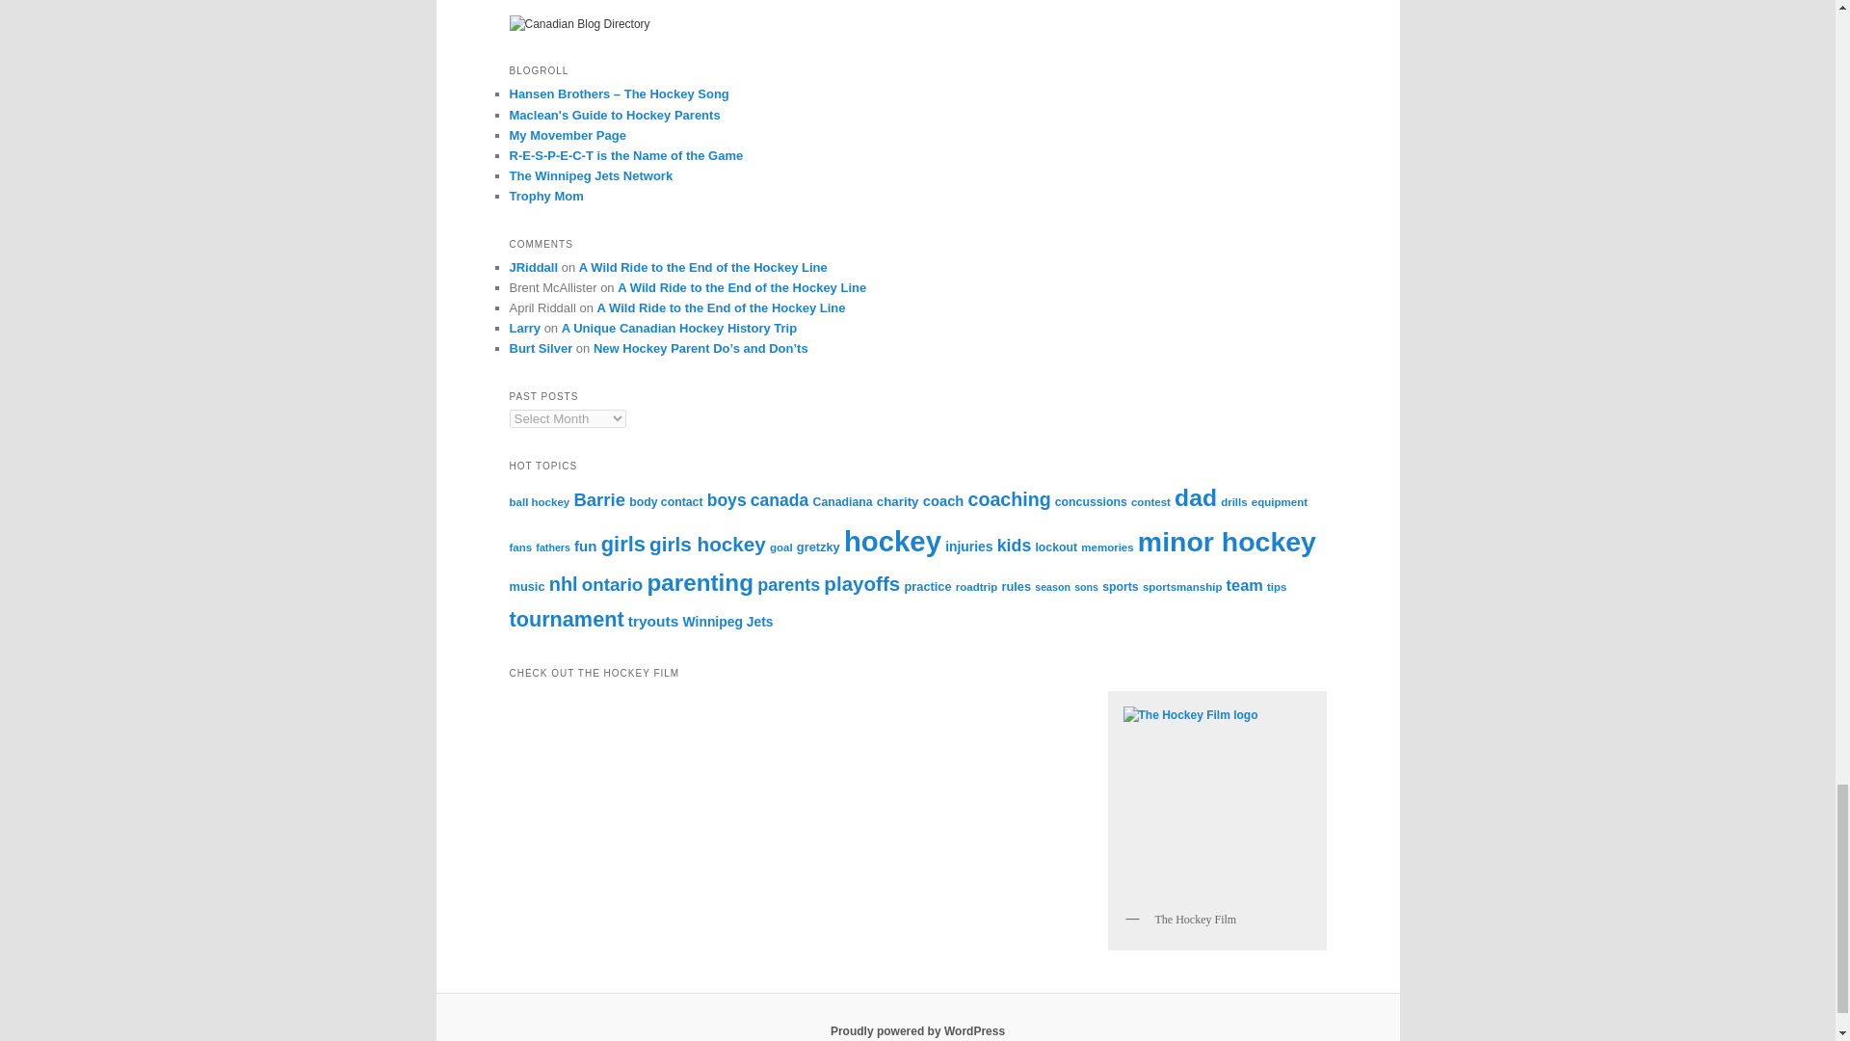 This screenshot has width=1850, height=1041. Describe the element at coordinates (679, 328) in the screenshot. I see `A Unique Canadian Hockey History Trip` at that location.